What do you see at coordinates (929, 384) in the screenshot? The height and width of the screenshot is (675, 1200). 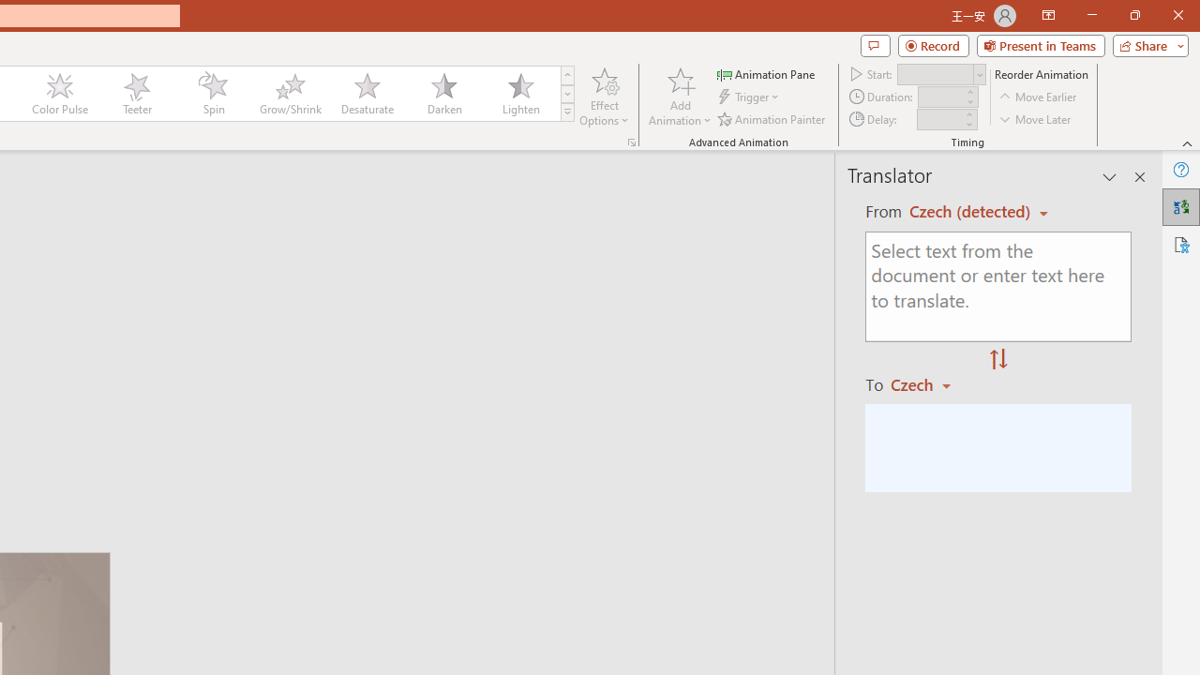 I see `Czech` at bounding box center [929, 384].